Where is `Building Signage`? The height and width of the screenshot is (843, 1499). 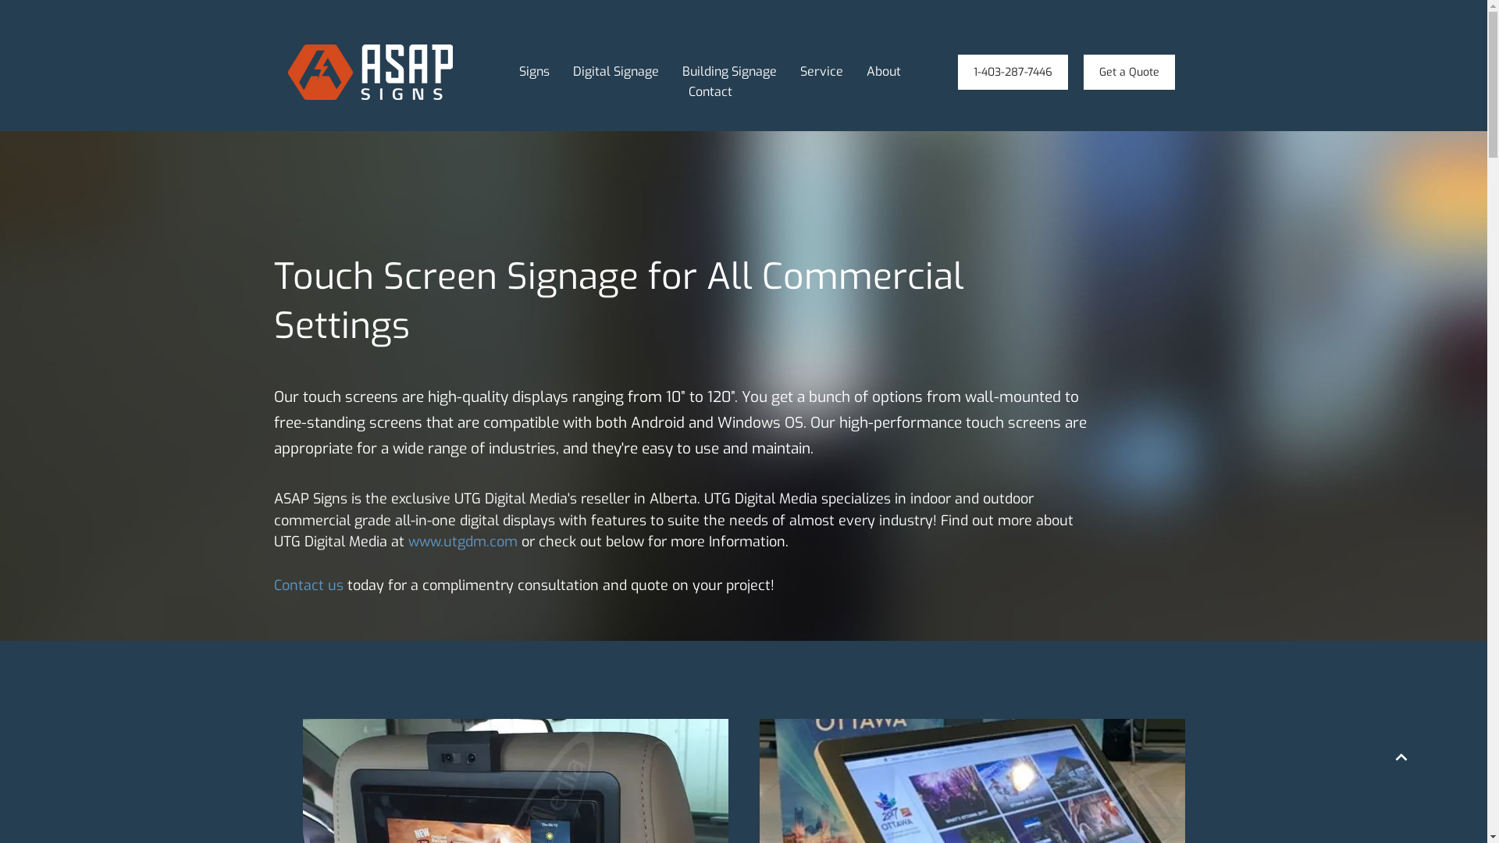 Building Signage is located at coordinates (729, 72).